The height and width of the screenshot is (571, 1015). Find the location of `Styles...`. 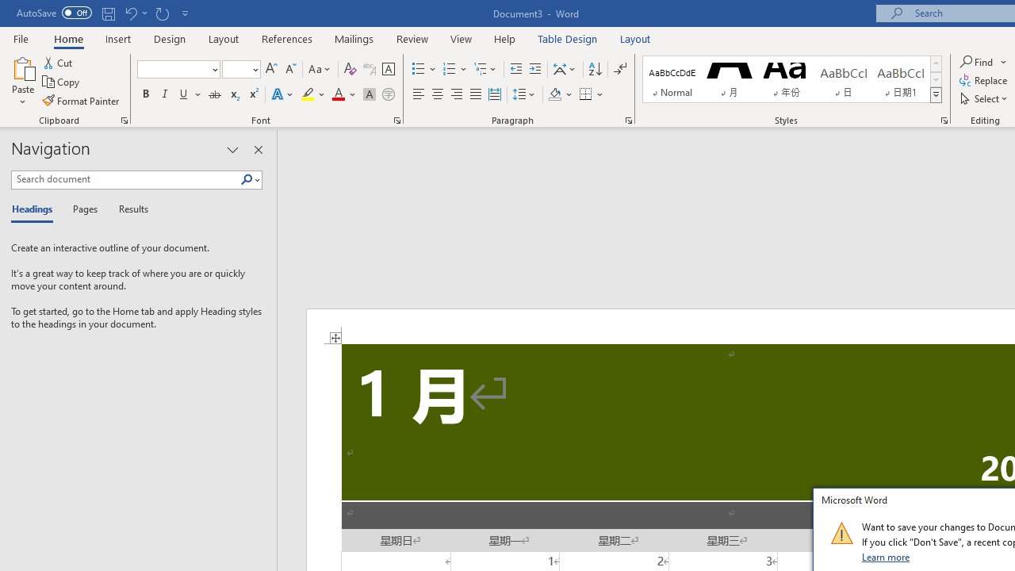

Styles... is located at coordinates (944, 121).